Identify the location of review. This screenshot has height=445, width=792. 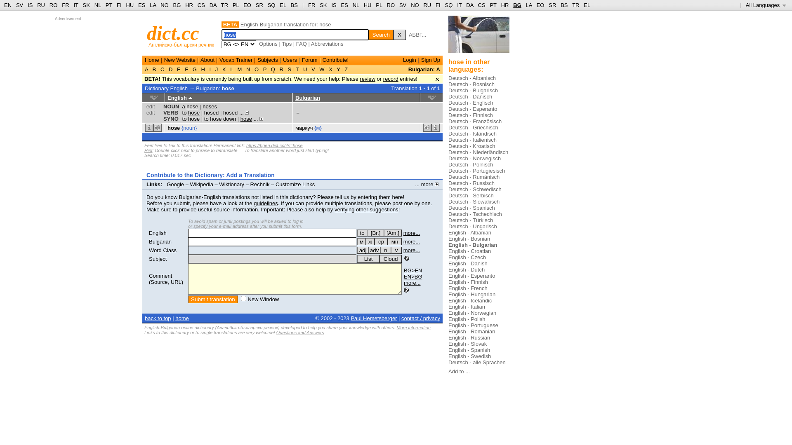
(368, 79).